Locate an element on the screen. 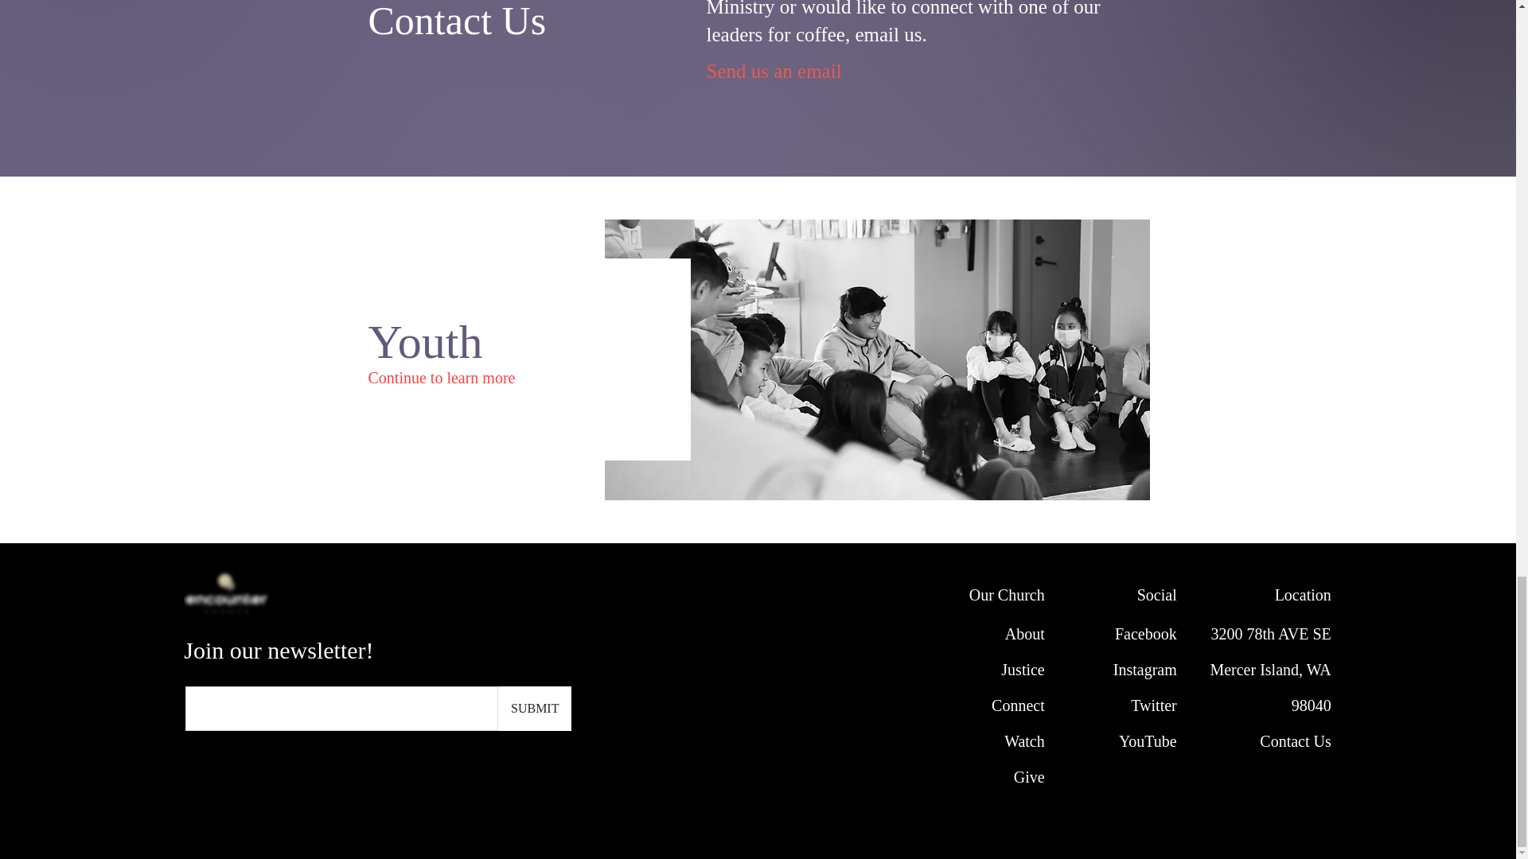 This screenshot has width=1528, height=859. Facebook is located at coordinates (1270, 670).